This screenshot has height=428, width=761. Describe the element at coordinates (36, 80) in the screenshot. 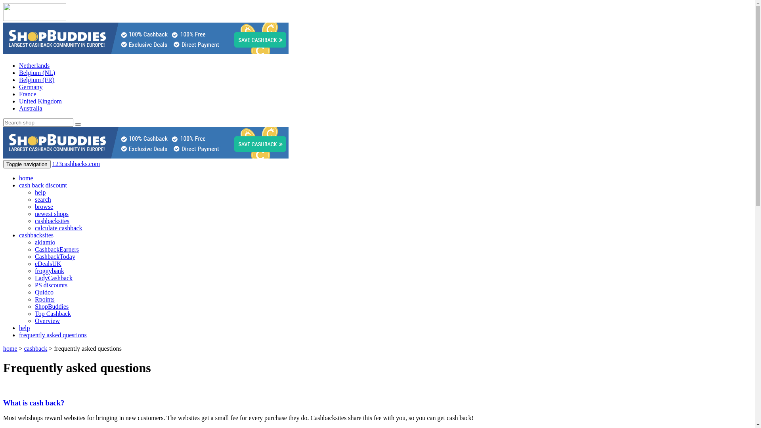

I see `Belgium (FR)` at that location.